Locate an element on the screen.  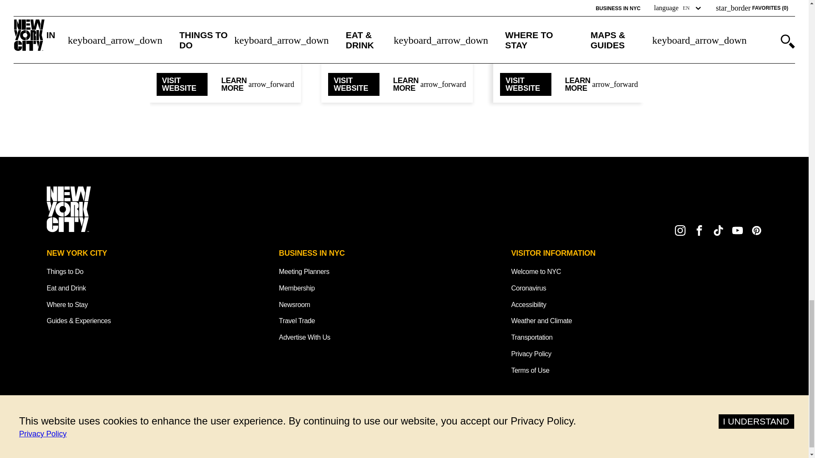
VISIT WEBSITE is located at coordinates (526, 84).